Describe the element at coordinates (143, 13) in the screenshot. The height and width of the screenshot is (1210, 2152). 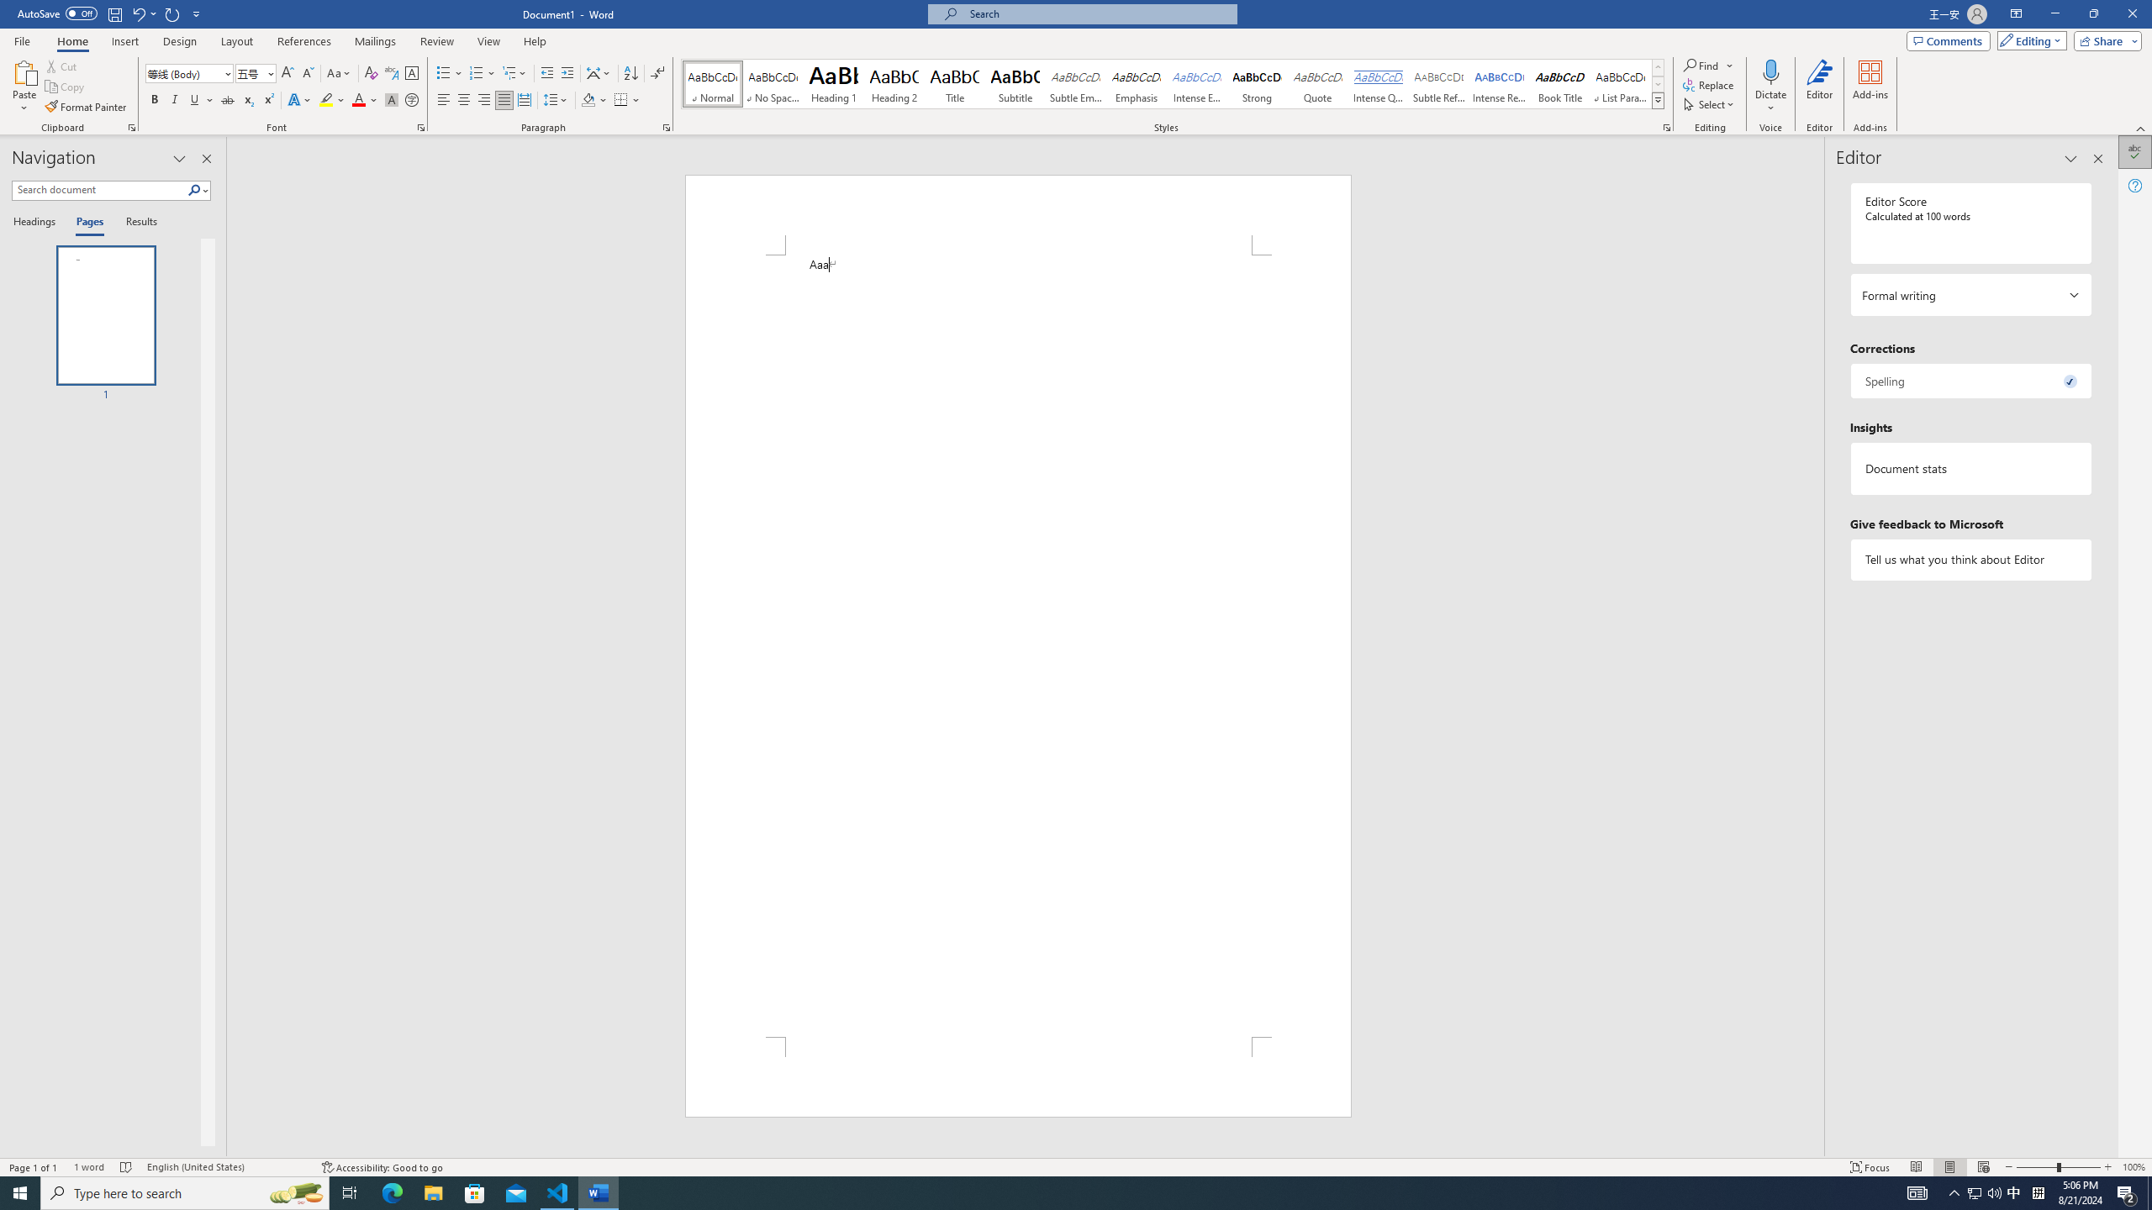
I see `Undo Increase Indent` at that location.